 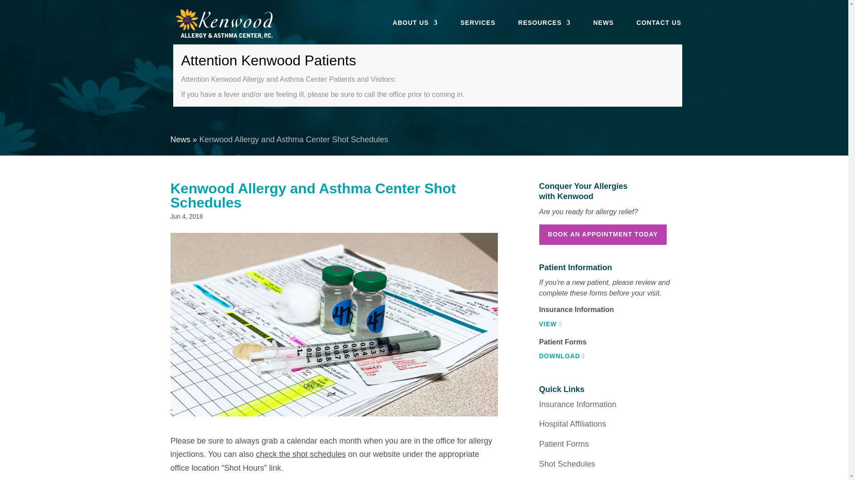 I want to click on VIEW, so click(x=550, y=324).